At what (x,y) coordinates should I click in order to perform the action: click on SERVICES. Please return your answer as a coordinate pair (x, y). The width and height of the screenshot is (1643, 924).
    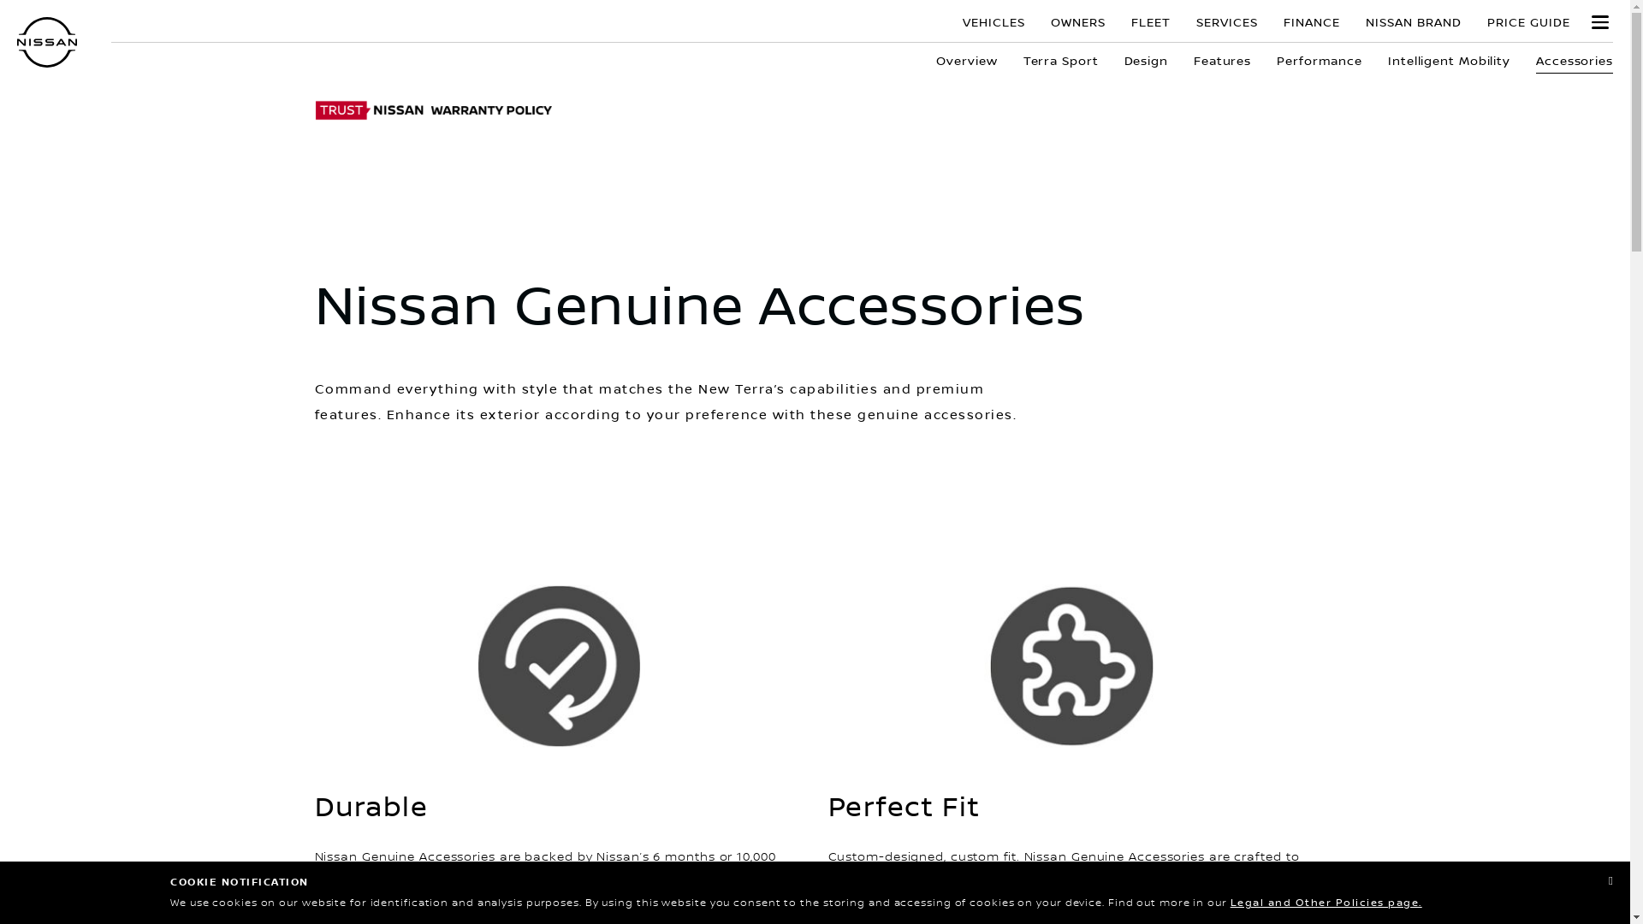
    Looking at the image, I should click on (1227, 22).